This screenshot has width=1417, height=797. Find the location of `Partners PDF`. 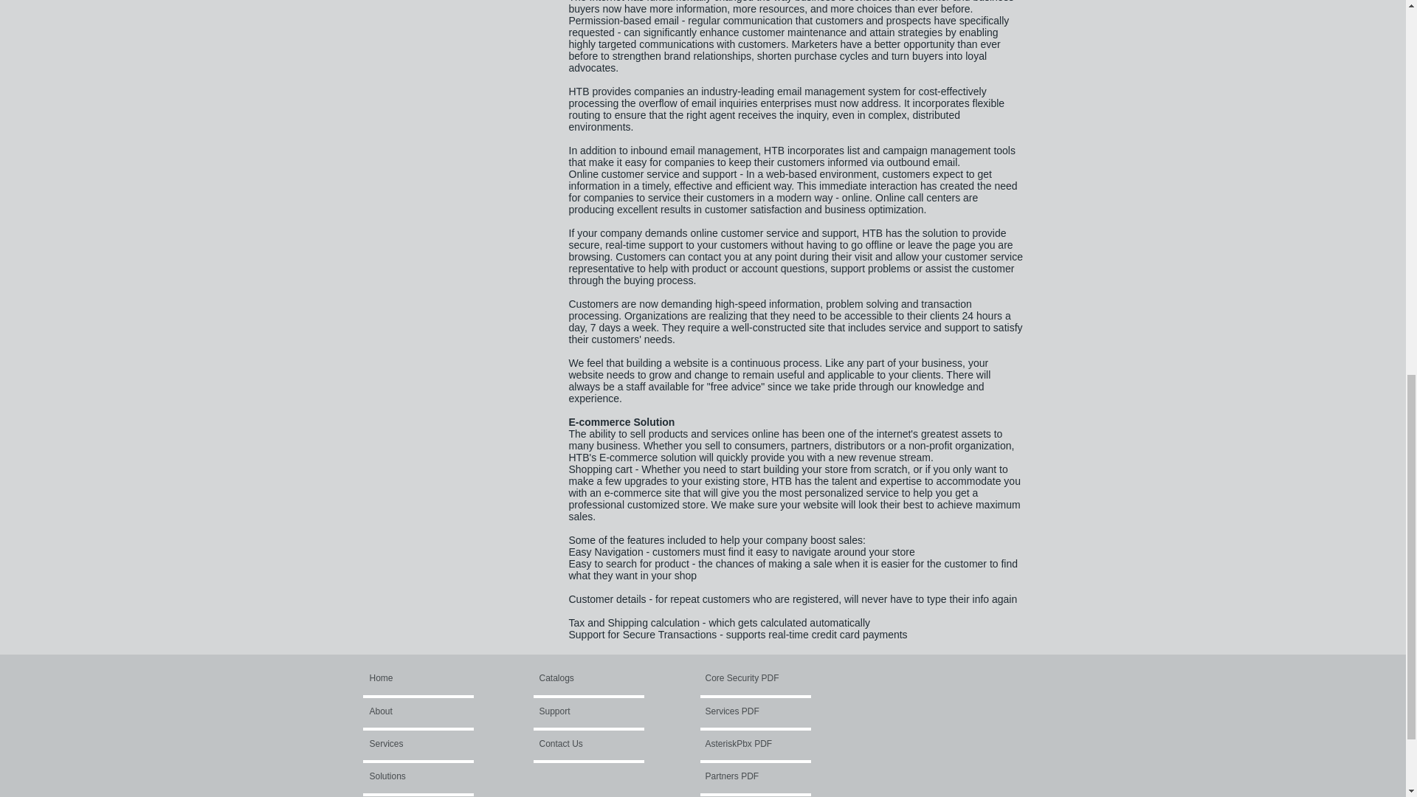

Partners PDF is located at coordinates (759, 776).